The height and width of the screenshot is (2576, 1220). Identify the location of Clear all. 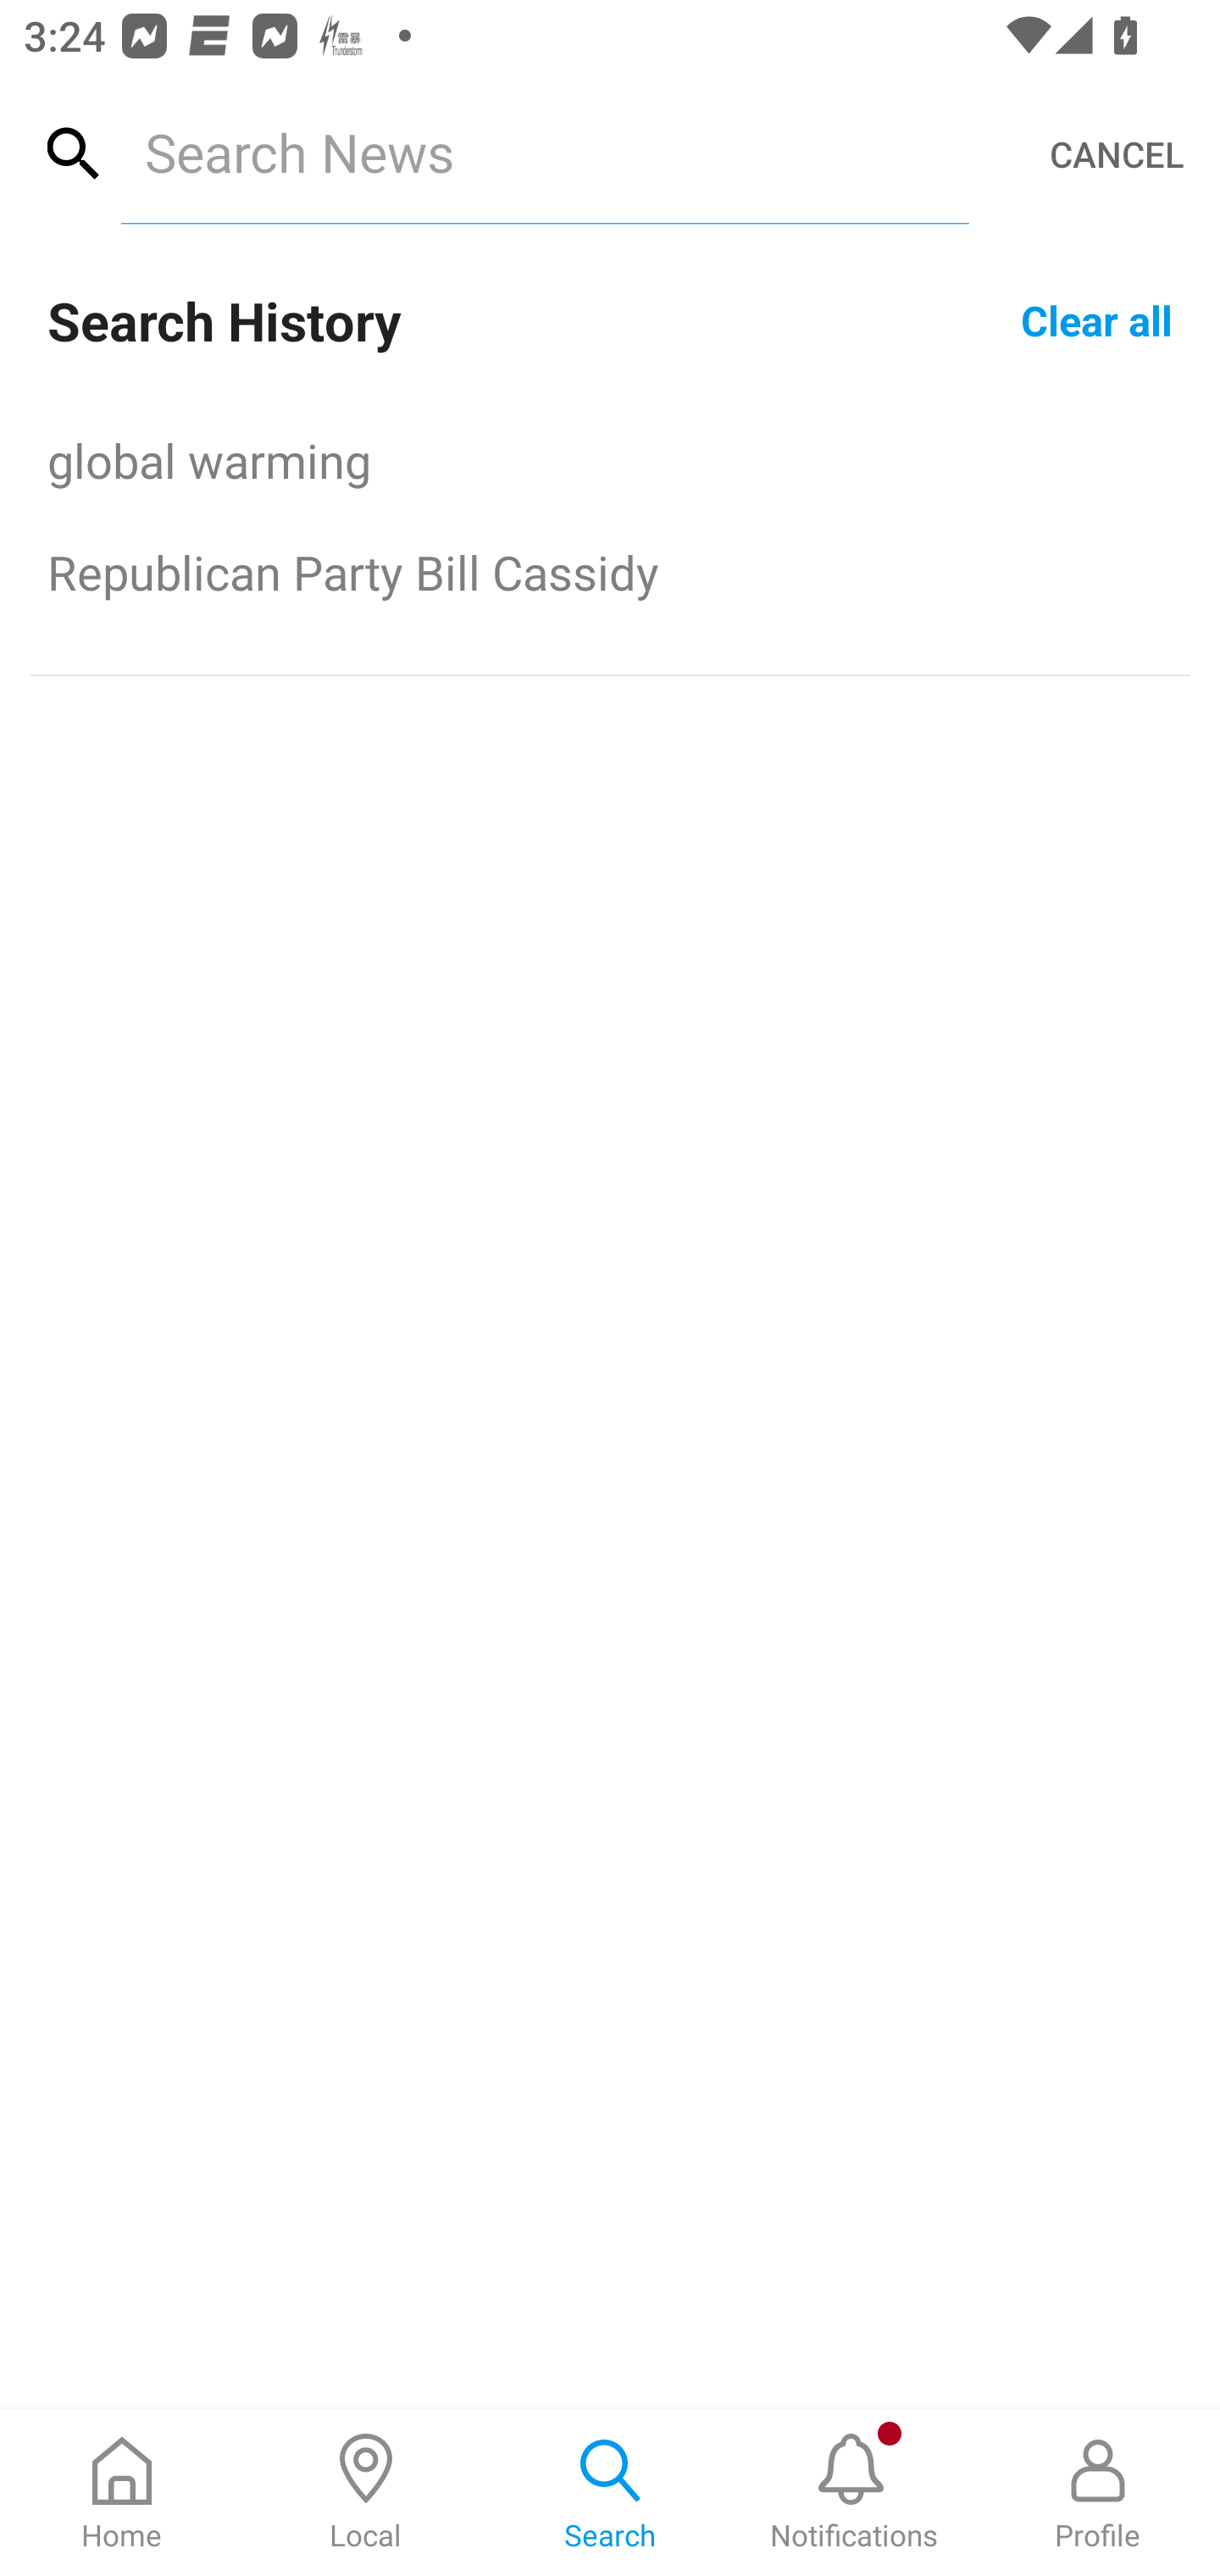
(1096, 319).